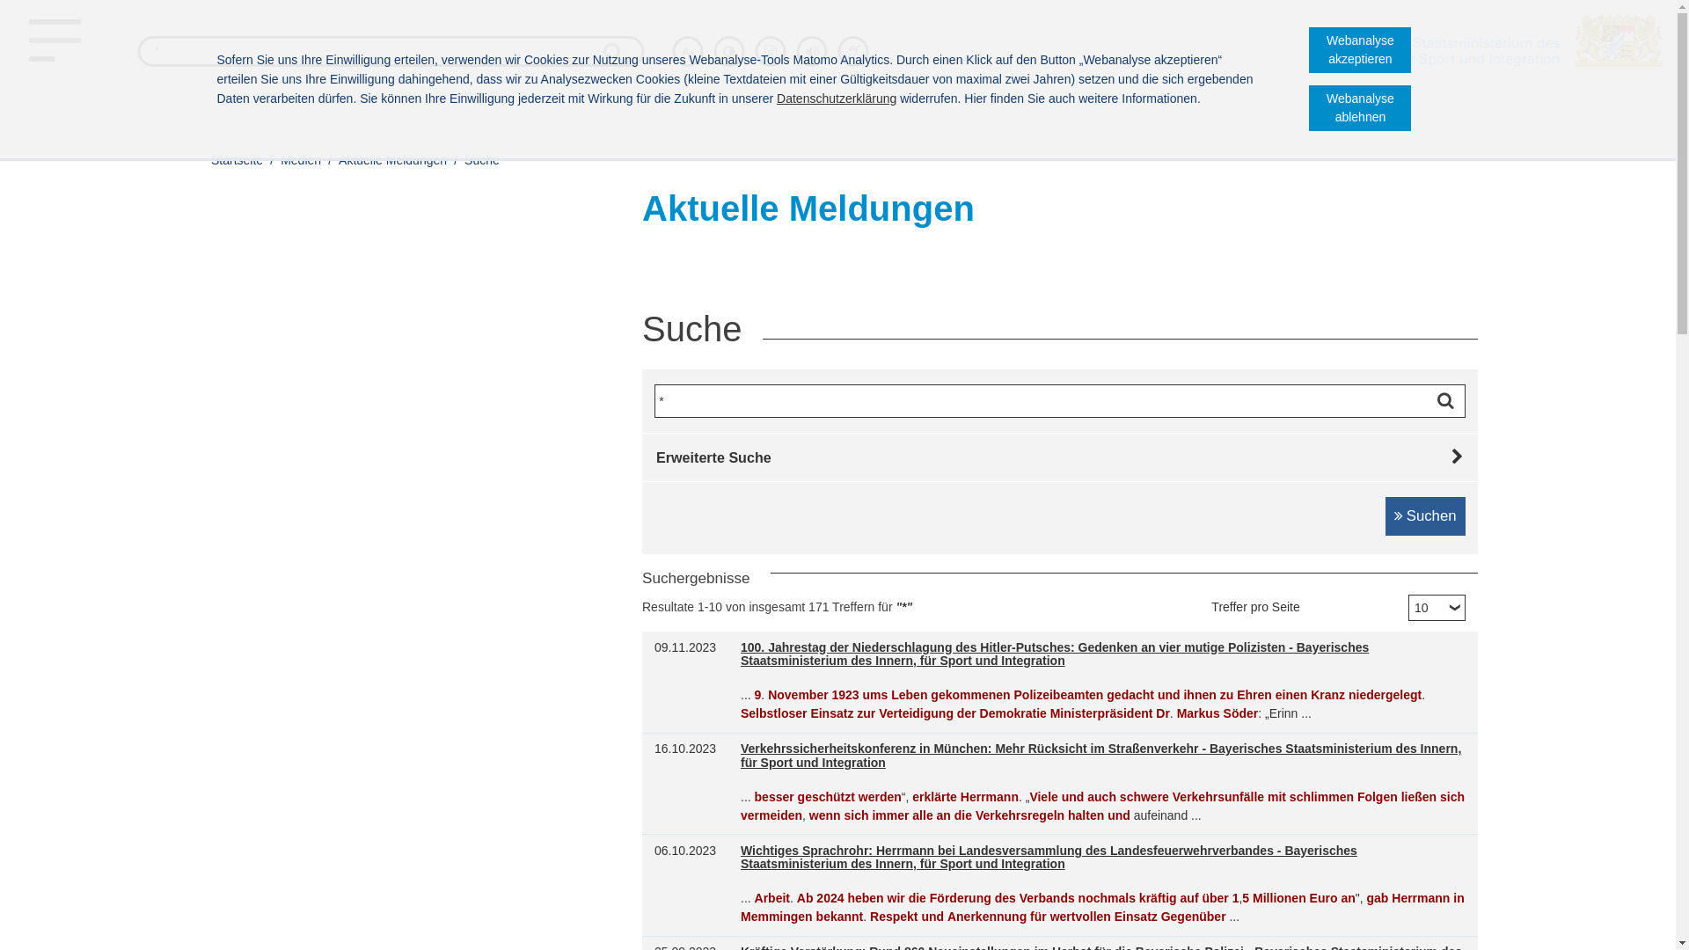  What do you see at coordinates (813, 51) in the screenshot?
I see `Aktuelle Seite vorlesen lassen` at bounding box center [813, 51].